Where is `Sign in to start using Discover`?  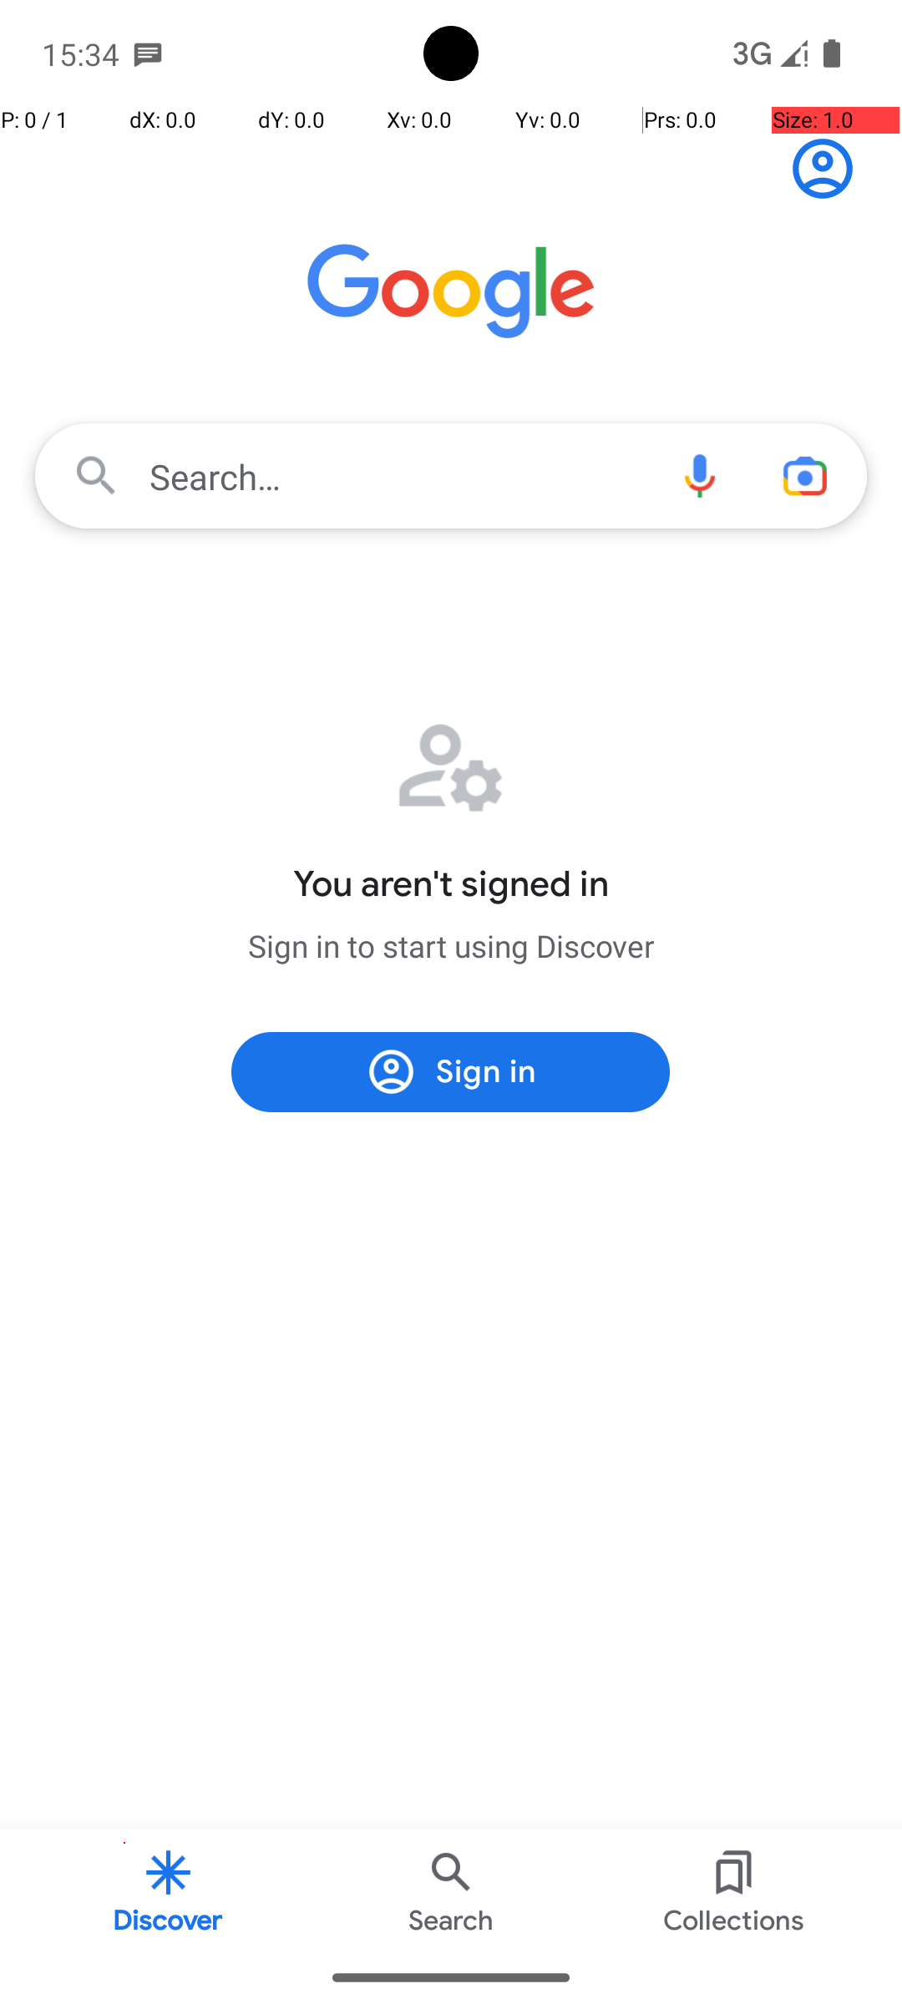 Sign in to start using Discover is located at coordinates (451, 945).